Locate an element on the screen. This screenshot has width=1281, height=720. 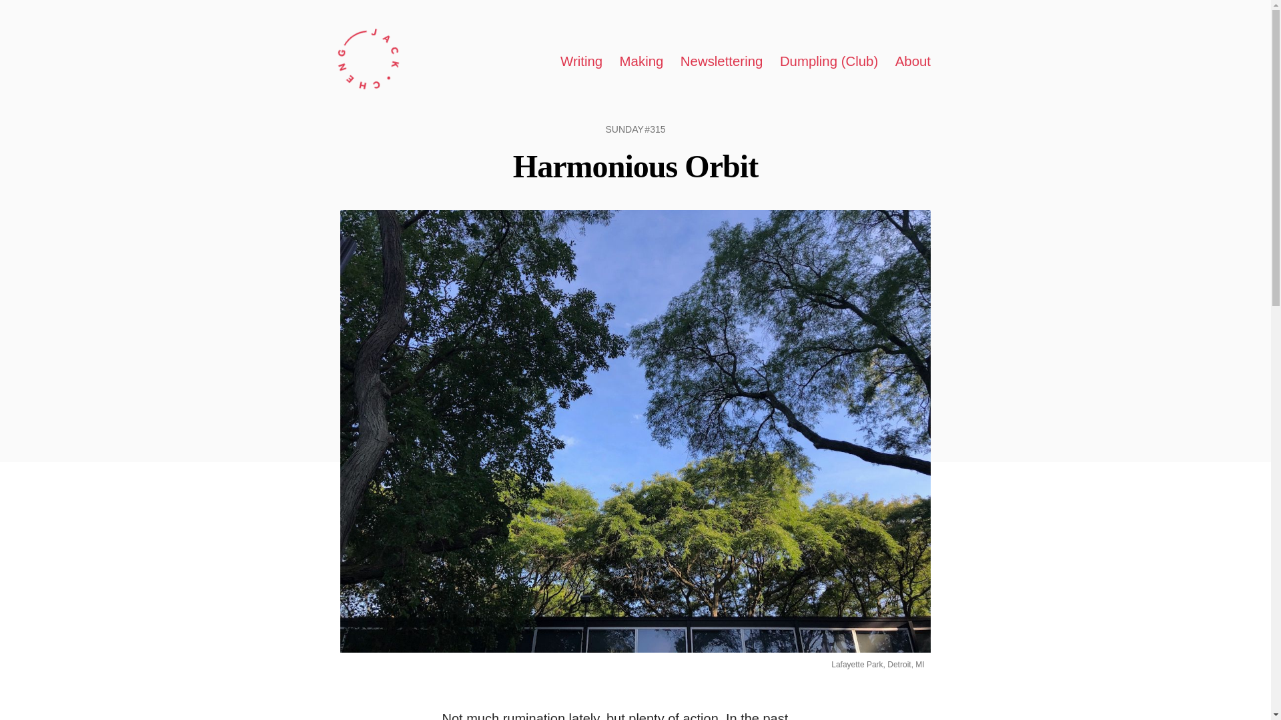
SUNDAY is located at coordinates (623, 129).